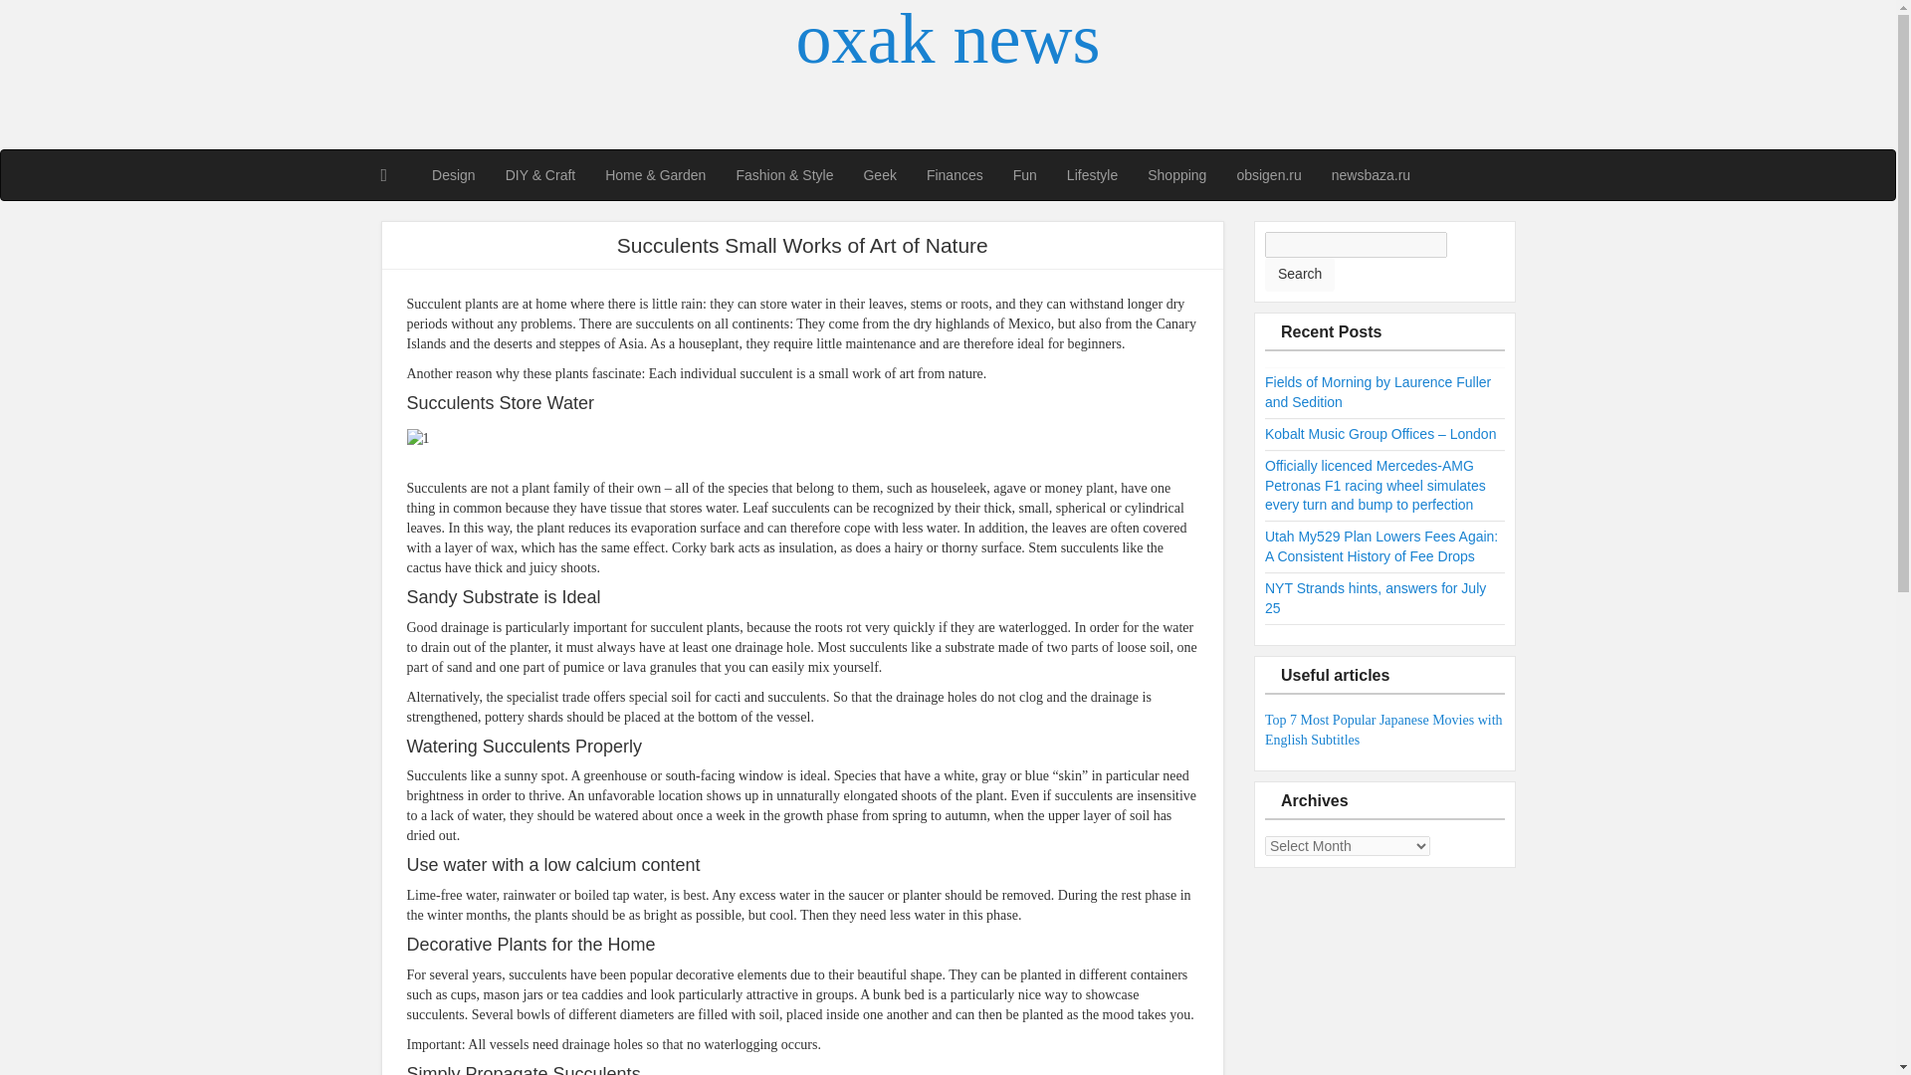 Image resolution: width=1911 pixels, height=1075 pixels. I want to click on Fun, so click(1025, 175).